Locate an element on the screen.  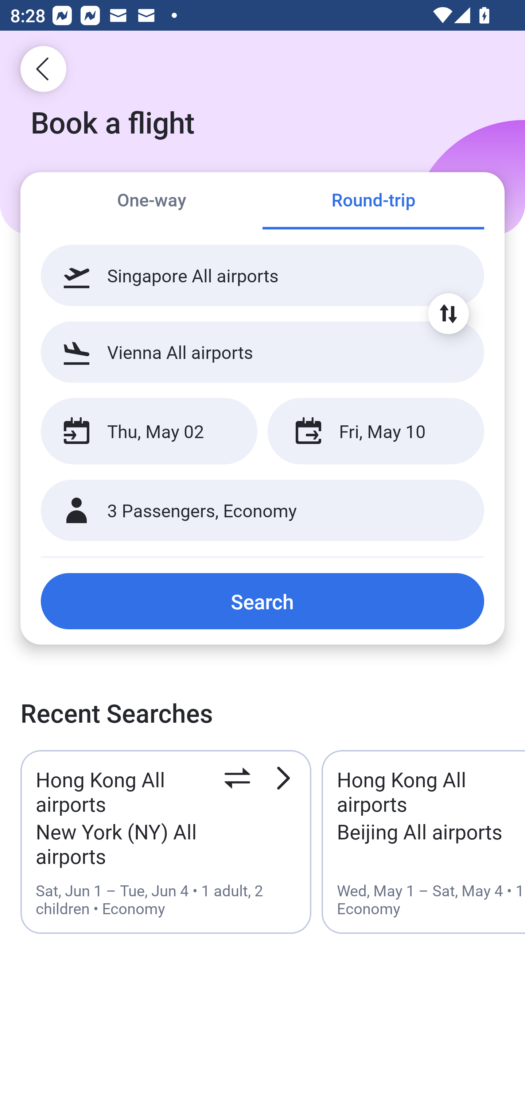
Fri, May 10 is located at coordinates (376, 431).